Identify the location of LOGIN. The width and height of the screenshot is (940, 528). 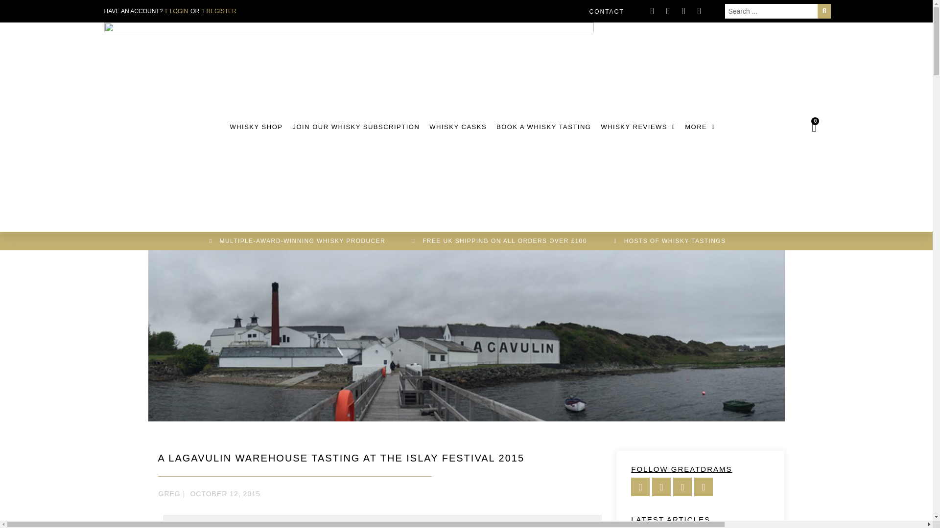
(176, 11).